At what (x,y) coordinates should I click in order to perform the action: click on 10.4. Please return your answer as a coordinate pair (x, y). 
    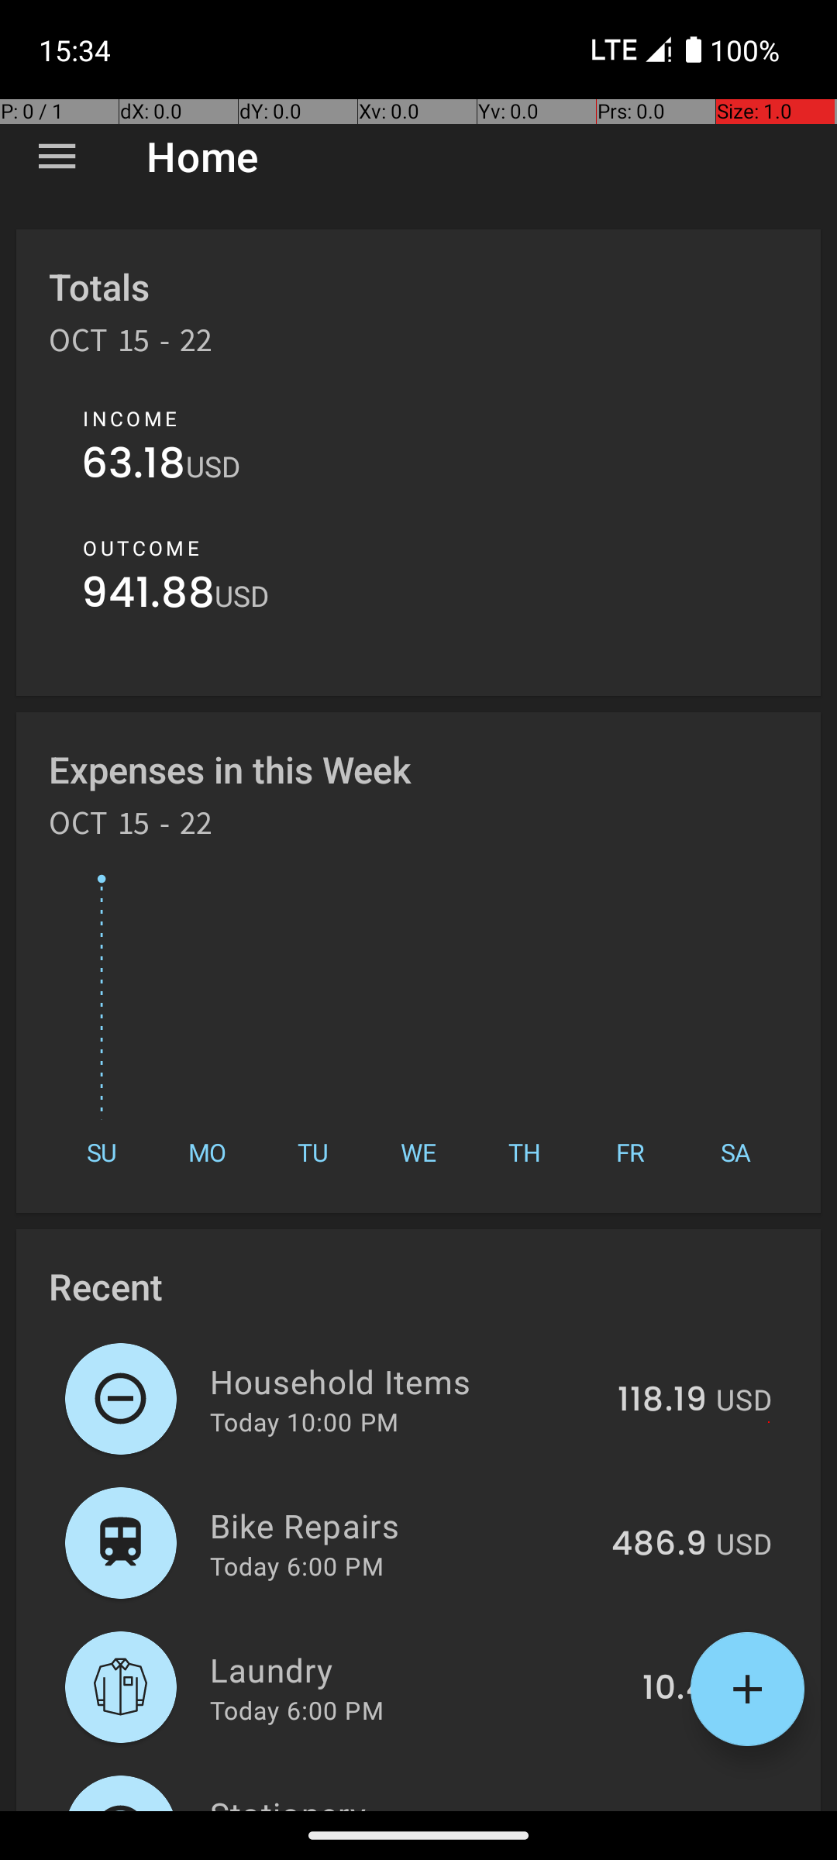
    Looking at the image, I should click on (674, 1689).